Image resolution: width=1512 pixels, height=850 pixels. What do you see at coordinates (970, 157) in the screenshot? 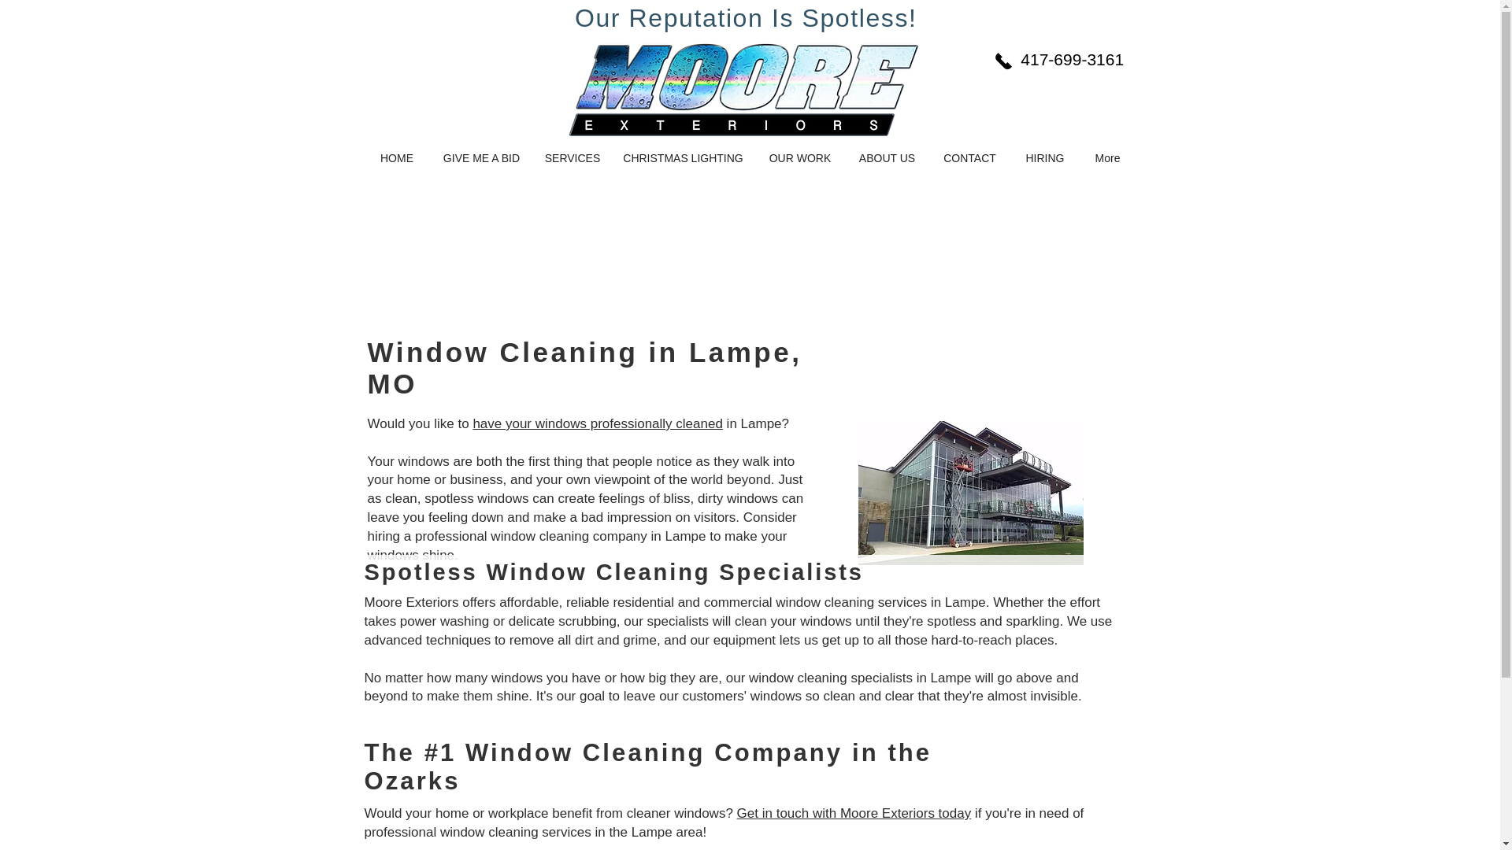
I see `CONTACT` at bounding box center [970, 157].